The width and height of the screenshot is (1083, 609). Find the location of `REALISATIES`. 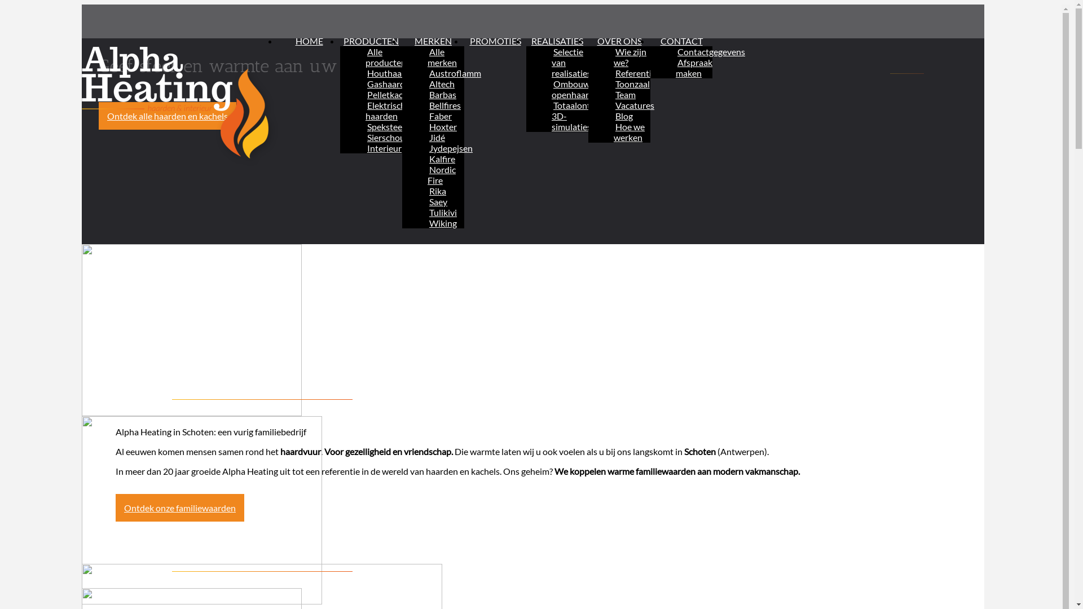

REALISATIES is located at coordinates (557, 41).